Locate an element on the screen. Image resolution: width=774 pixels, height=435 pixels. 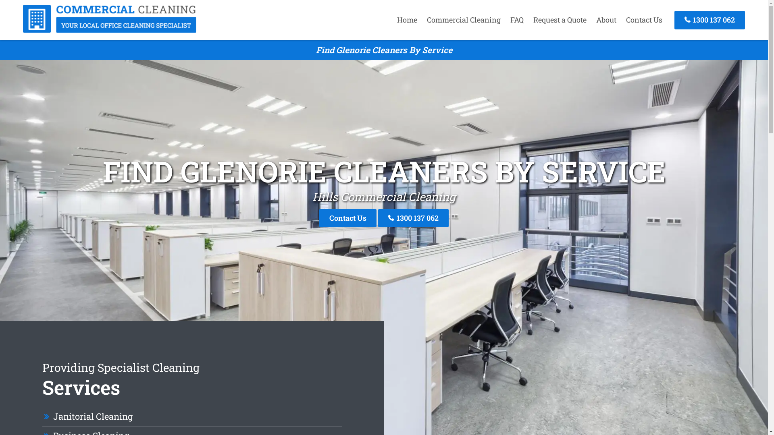
Commercial Cleaning is located at coordinates (464, 20).